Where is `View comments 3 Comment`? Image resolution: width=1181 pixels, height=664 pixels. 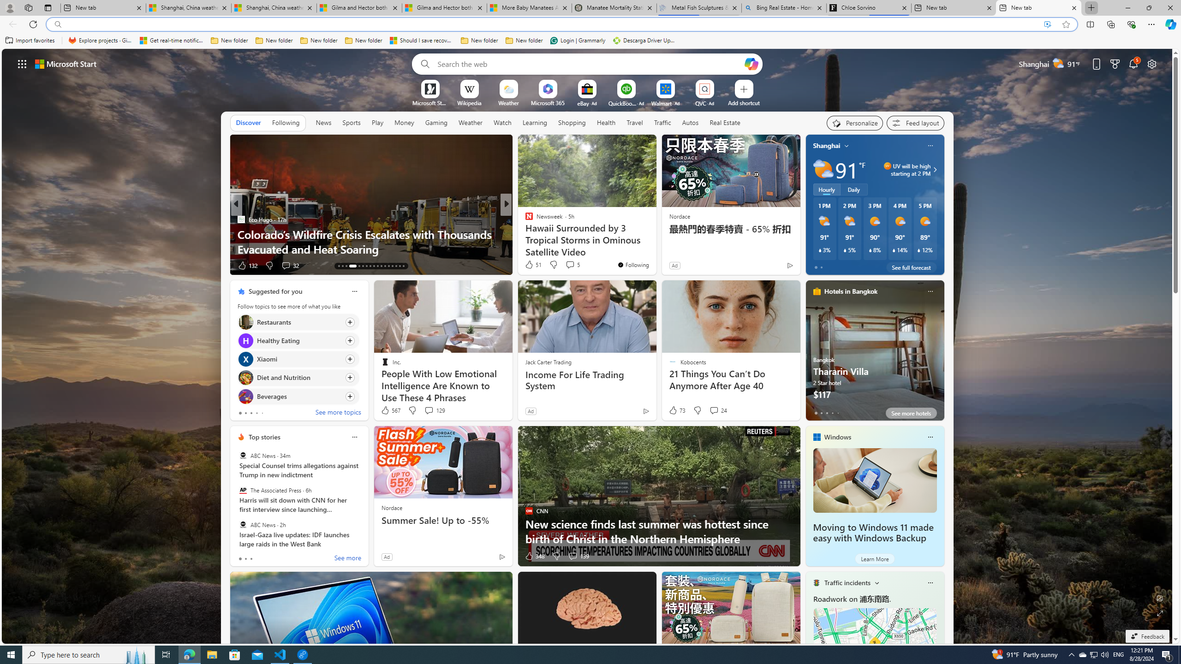
View comments 3 Comment is located at coordinates (567, 265).